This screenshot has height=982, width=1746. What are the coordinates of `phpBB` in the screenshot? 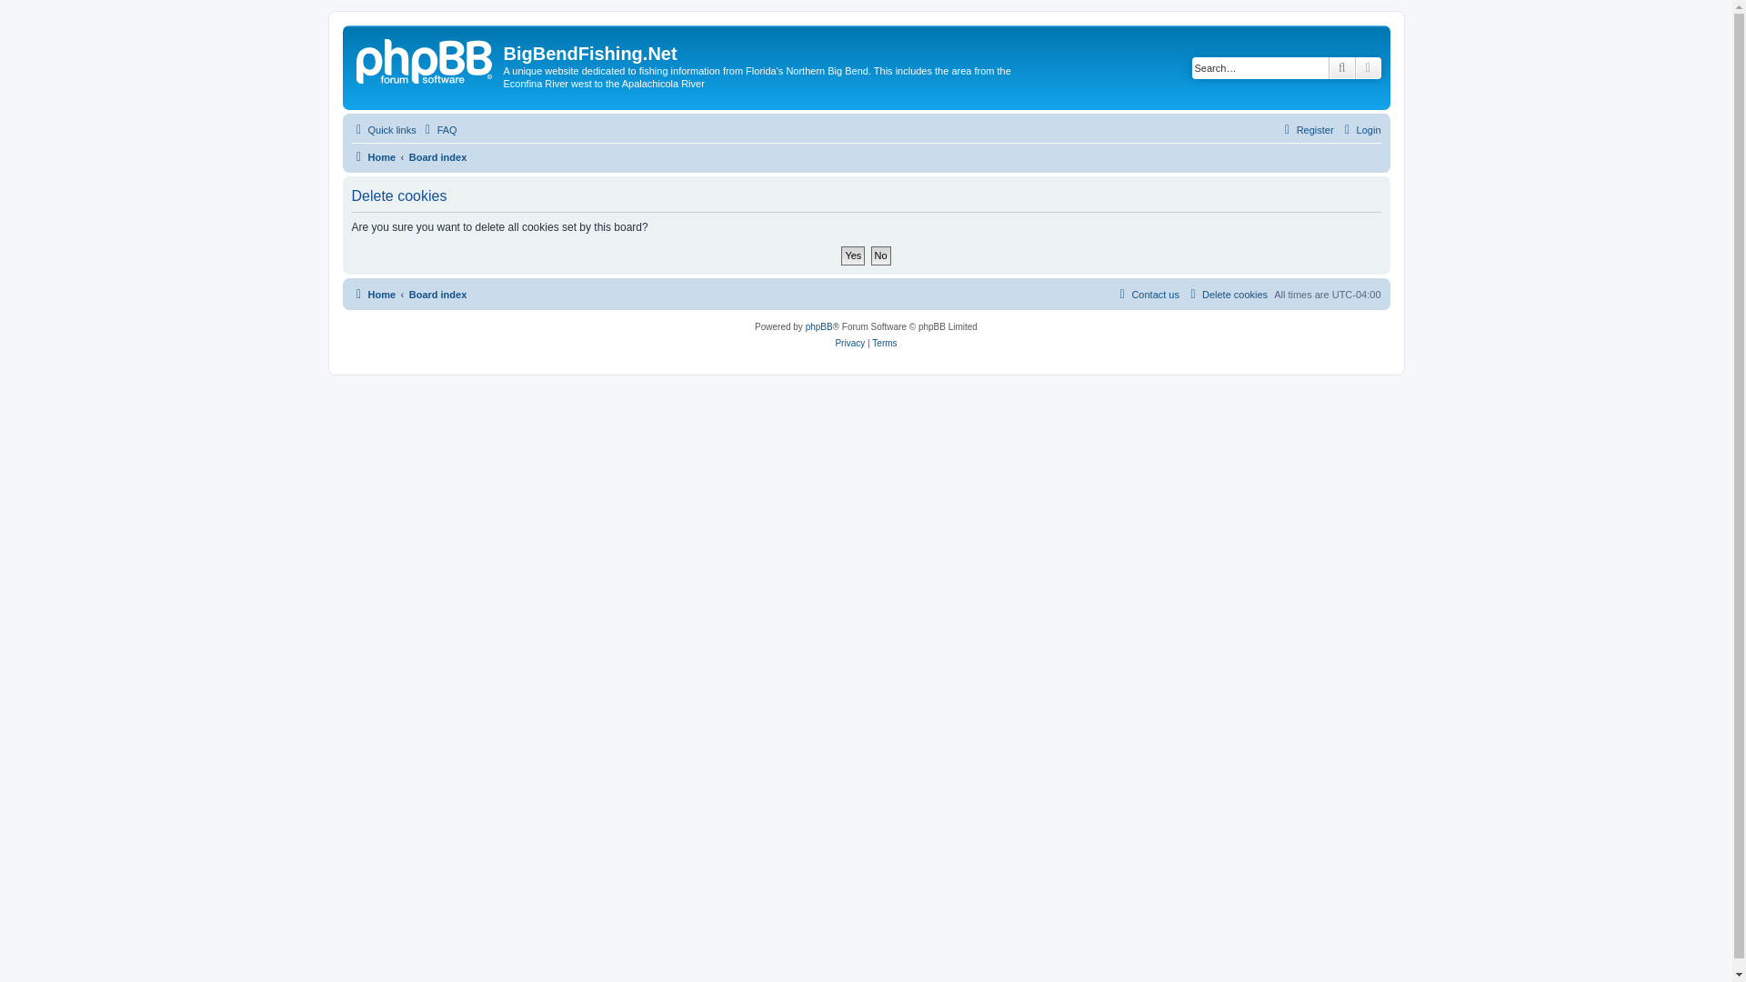 It's located at (818, 327).